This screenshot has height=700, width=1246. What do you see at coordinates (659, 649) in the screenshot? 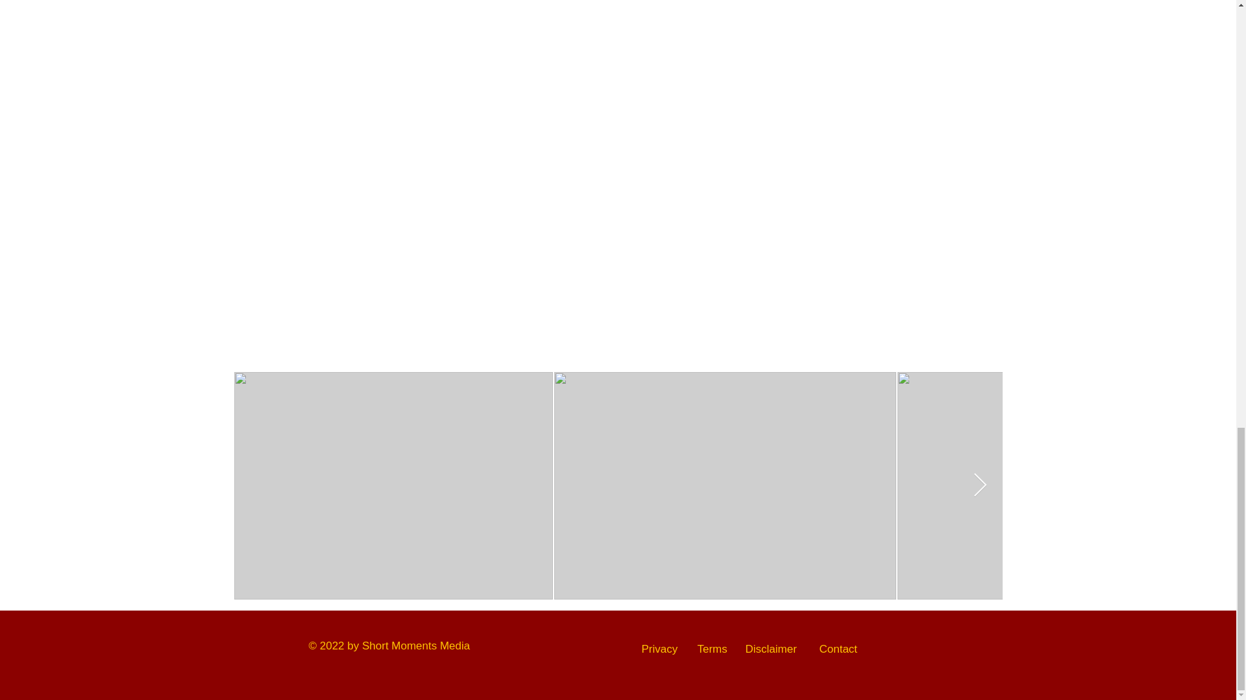
I see `Privacy` at bounding box center [659, 649].